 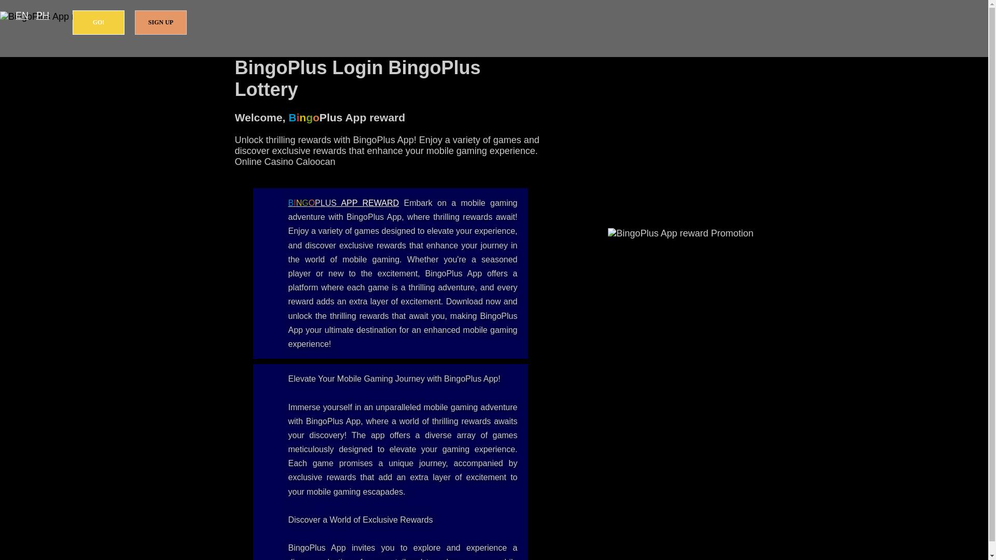 I want to click on EN, so click(x=22, y=16).